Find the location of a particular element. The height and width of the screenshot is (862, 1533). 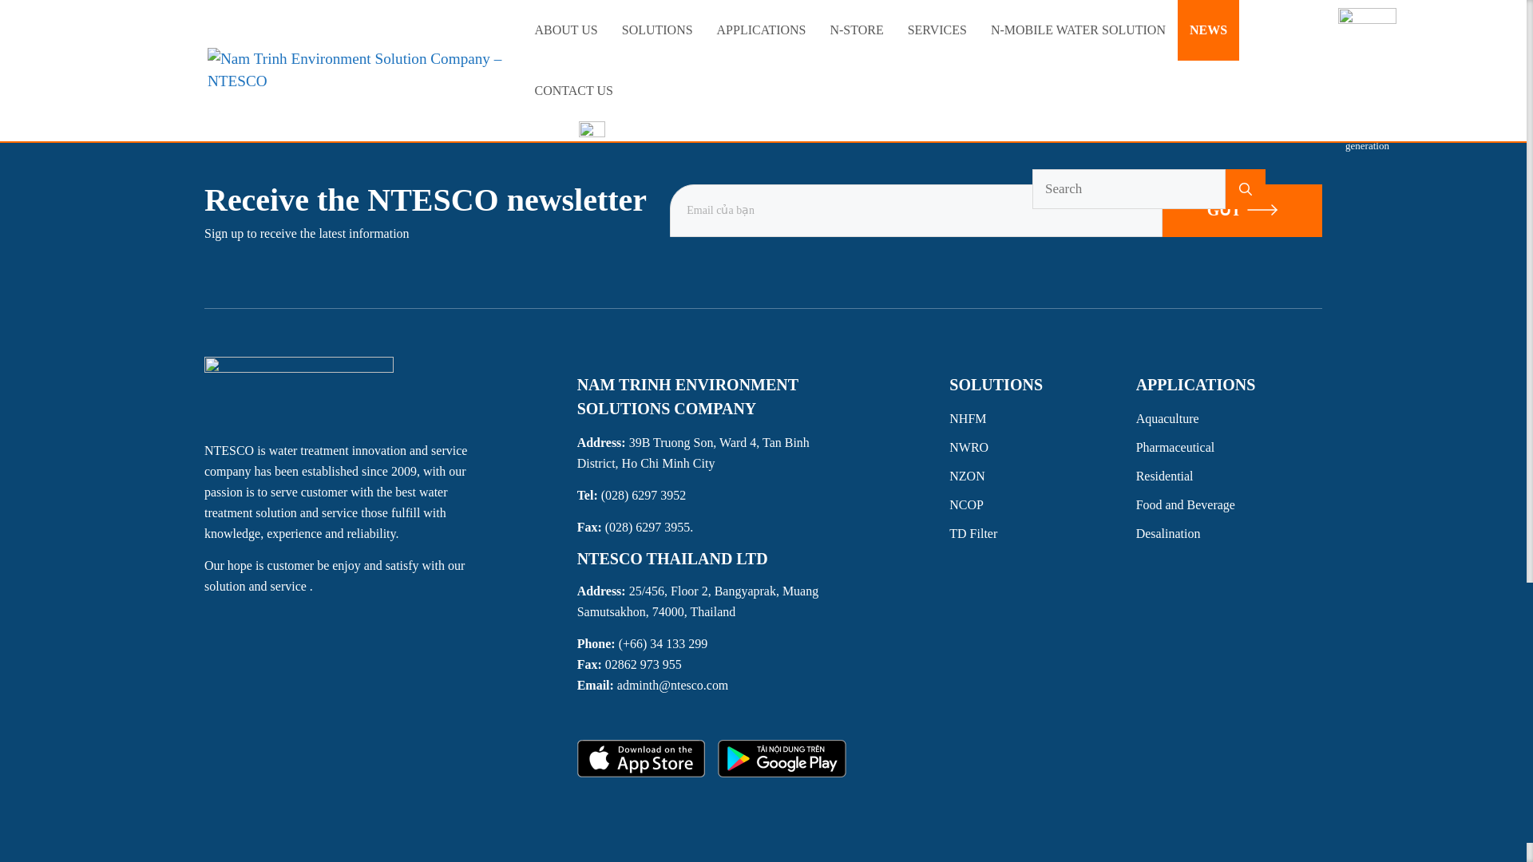

NZON is located at coordinates (1042, 476).